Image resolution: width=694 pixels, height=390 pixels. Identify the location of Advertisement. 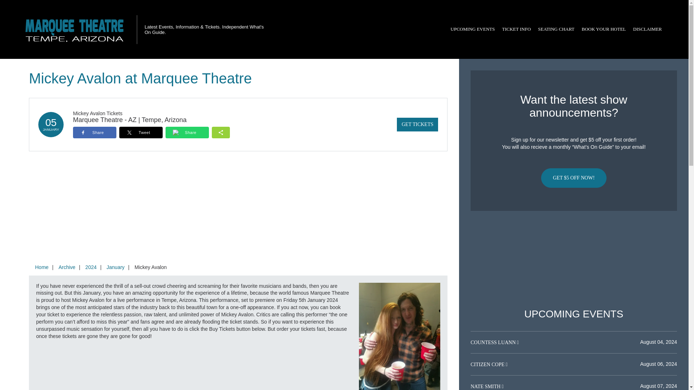
(574, 260).